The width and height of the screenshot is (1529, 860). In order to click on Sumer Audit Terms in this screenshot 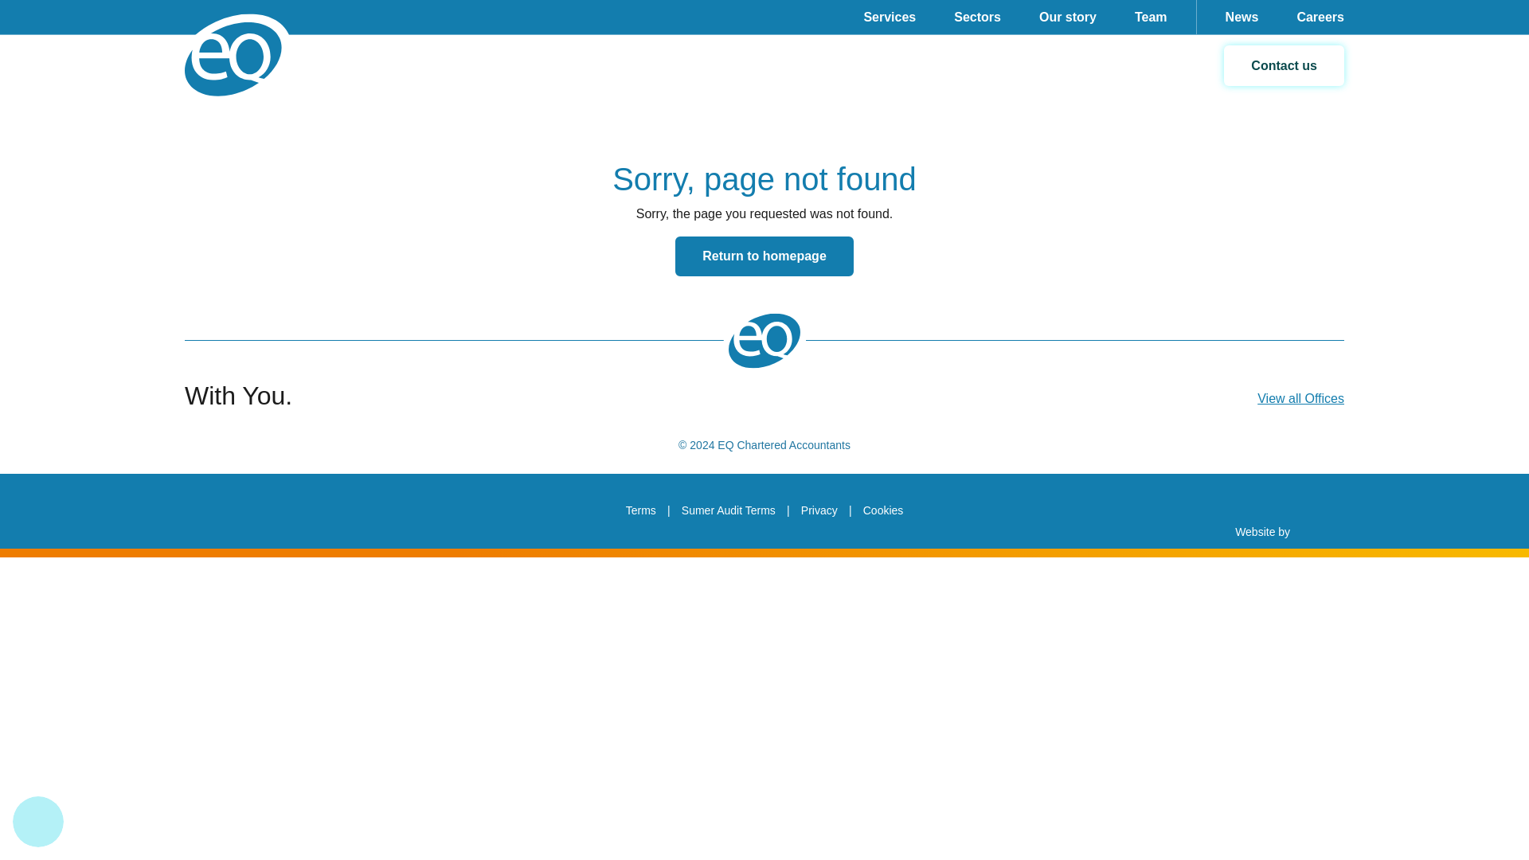, I will do `click(728, 510)`.